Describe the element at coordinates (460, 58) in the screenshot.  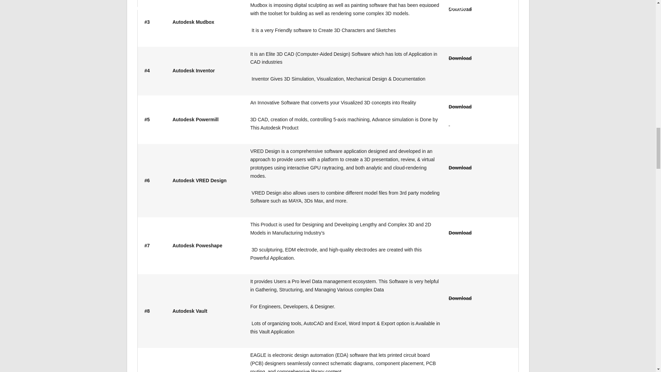
I see `Download` at that location.